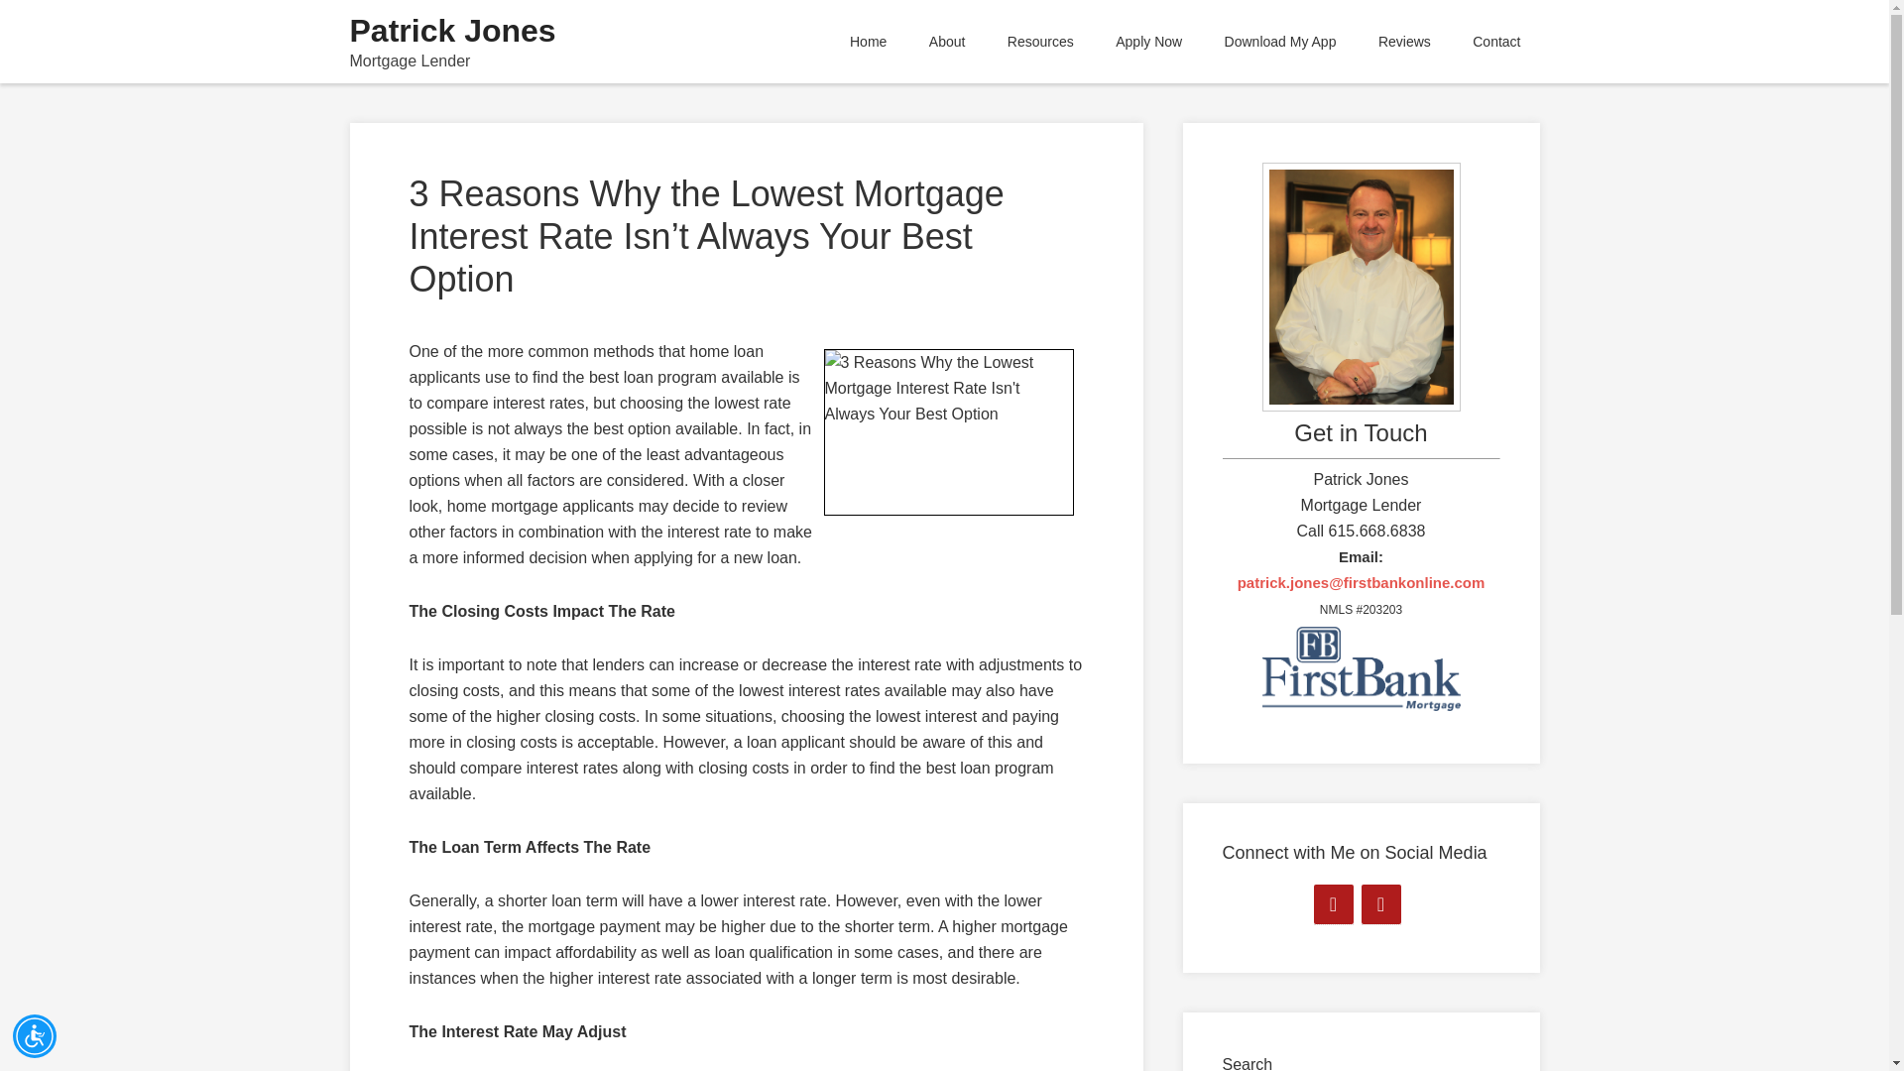 The width and height of the screenshot is (1904, 1071). What do you see at coordinates (946, 42) in the screenshot?
I see `About` at bounding box center [946, 42].